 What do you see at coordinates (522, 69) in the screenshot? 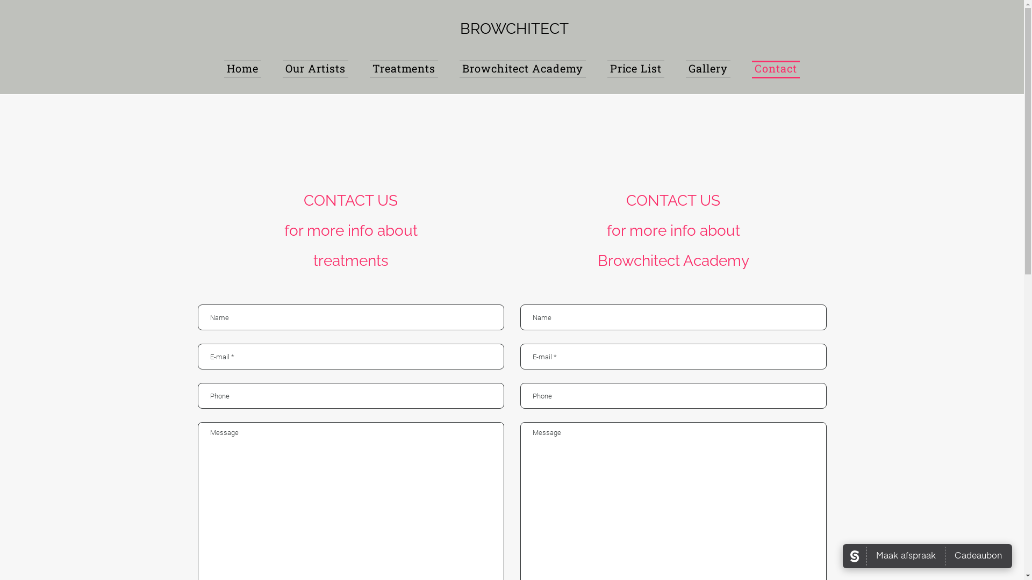
I see `Browchitect Academy` at bounding box center [522, 69].